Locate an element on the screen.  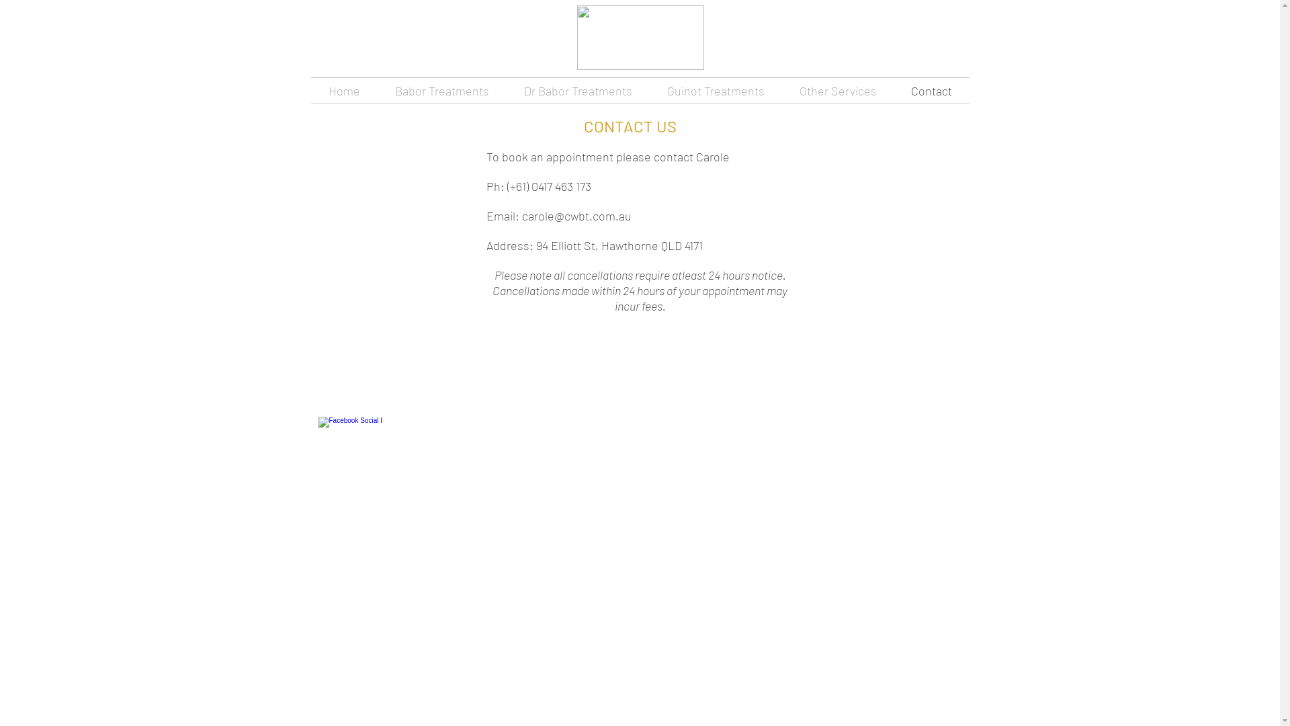
Guinot Treatments is located at coordinates (715, 91).